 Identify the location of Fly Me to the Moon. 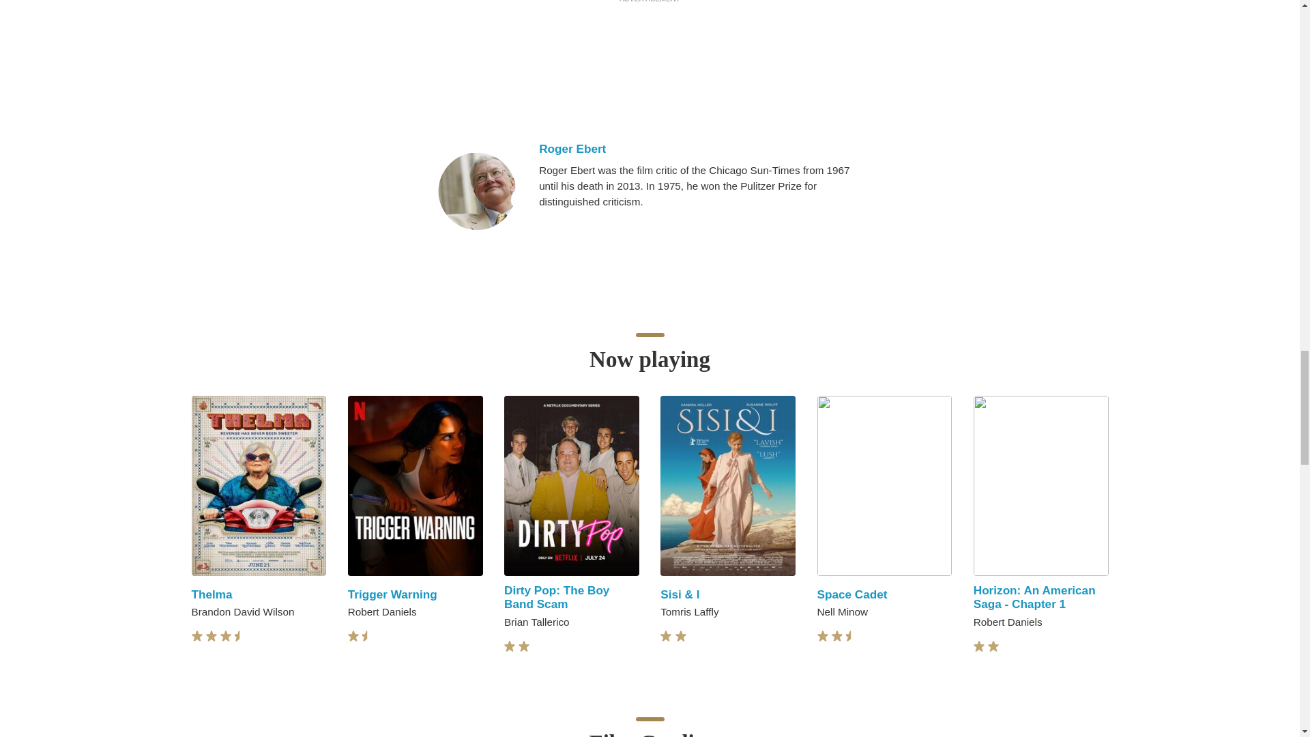
(1026, 594).